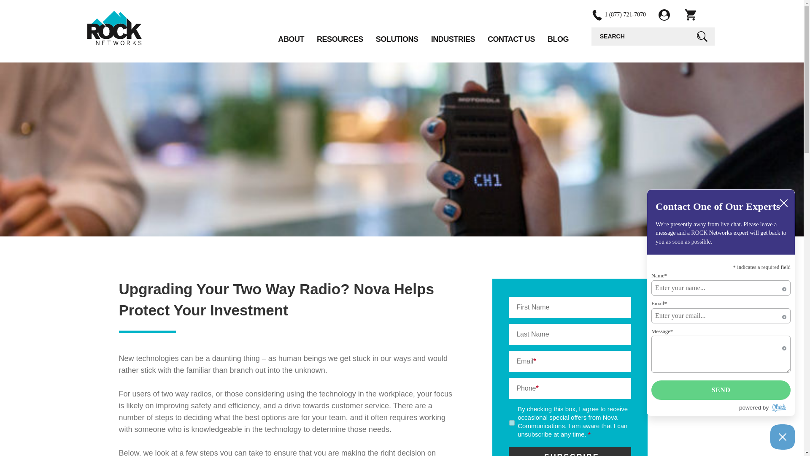 The image size is (810, 456). What do you see at coordinates (784, 347) in the screenshot?
I see `Required field` at bounding box center [784, 347].